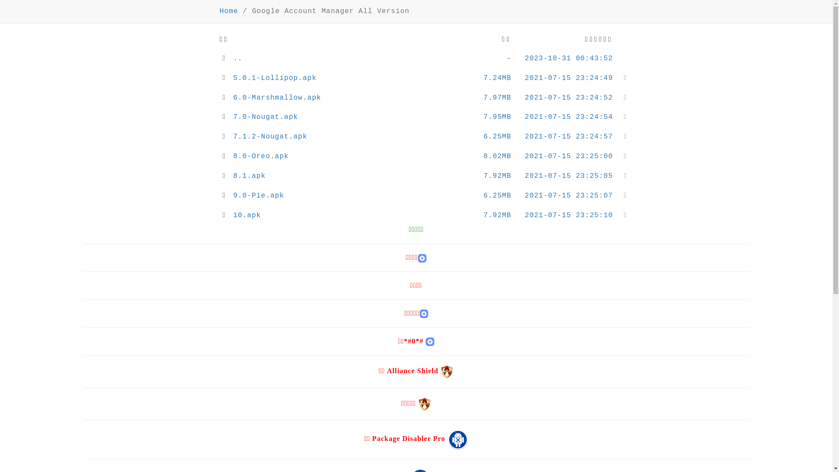 The width and height of the screenshot is (839, 472). I want to click on 7.1.2-Nougat.apk
6.25MB
2021-07-15 23:24:57, so click(416, 137).